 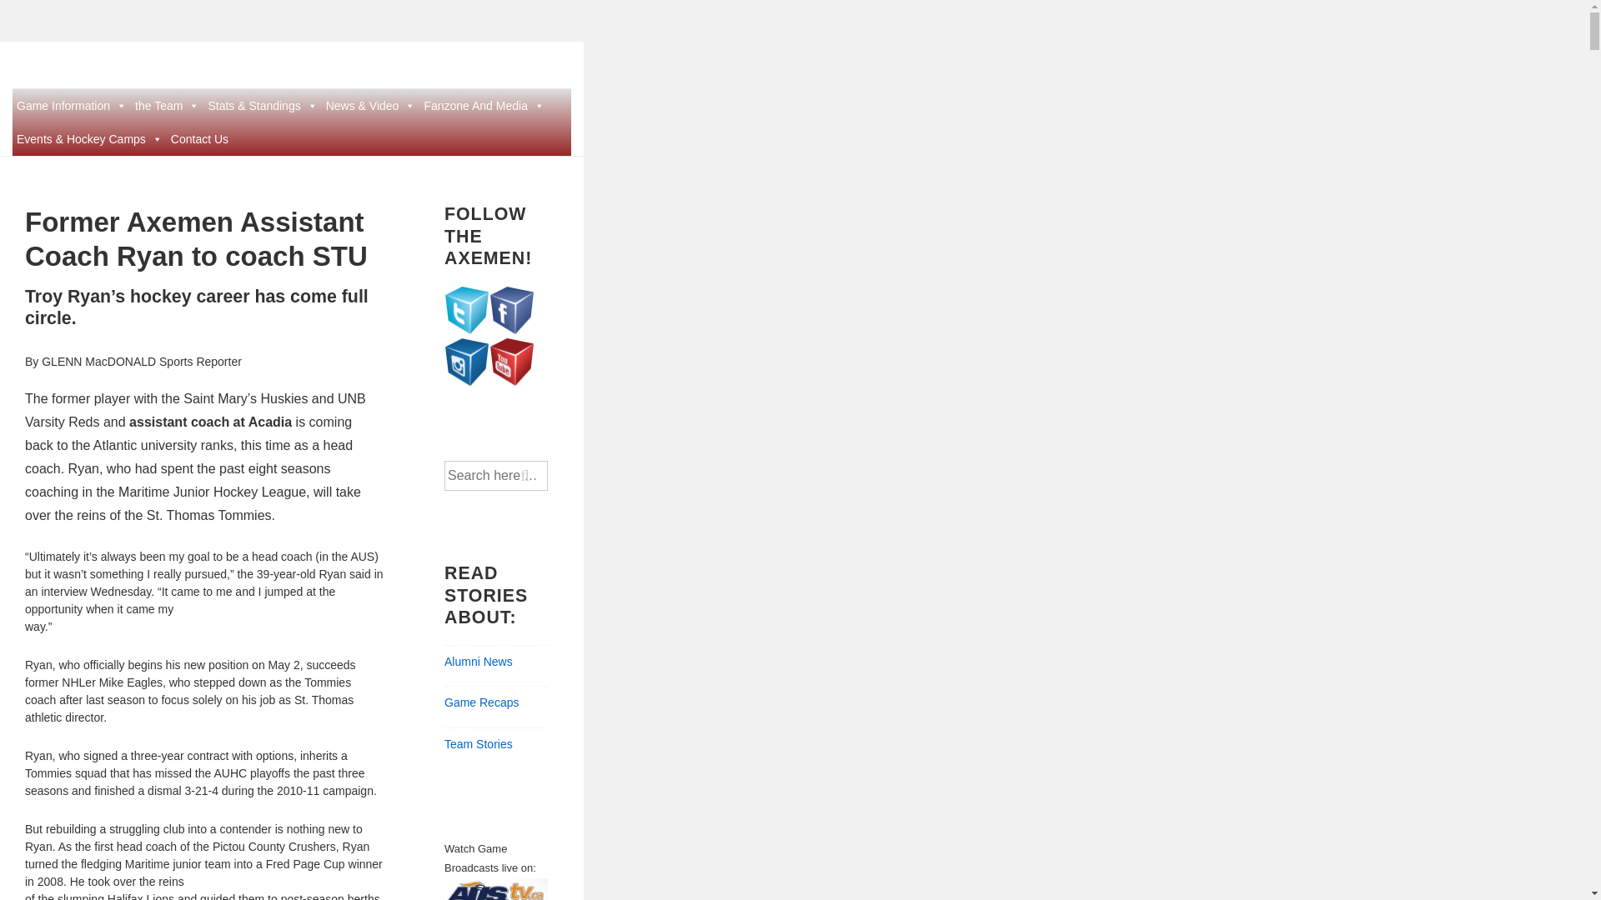 What do you see at coordinates (511, 310) in the screenshot?
I see `Facebook` at bounding box center [511, 310].